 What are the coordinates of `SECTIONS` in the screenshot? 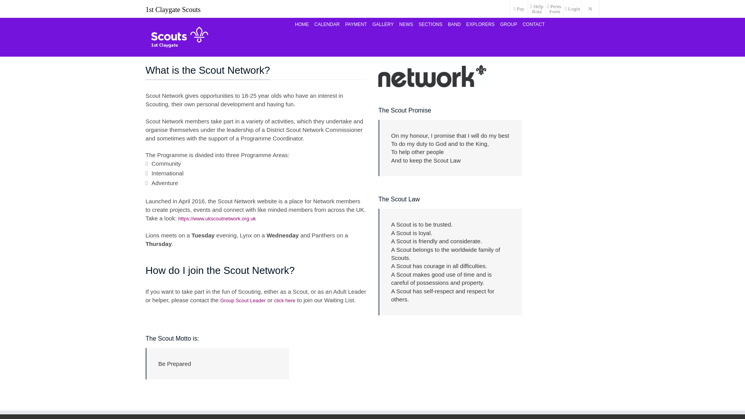 It's located at (430, 24).